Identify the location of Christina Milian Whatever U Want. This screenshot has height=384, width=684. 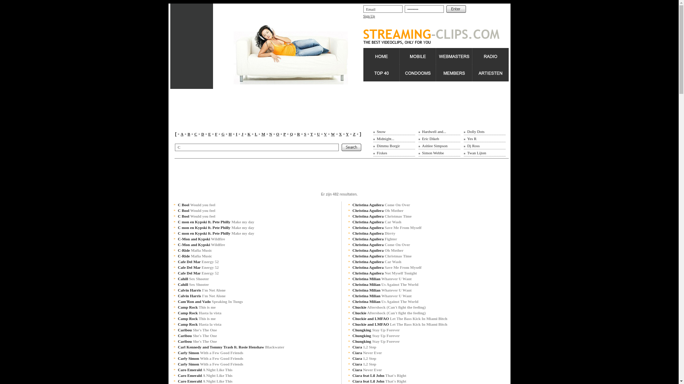
(382, 279).